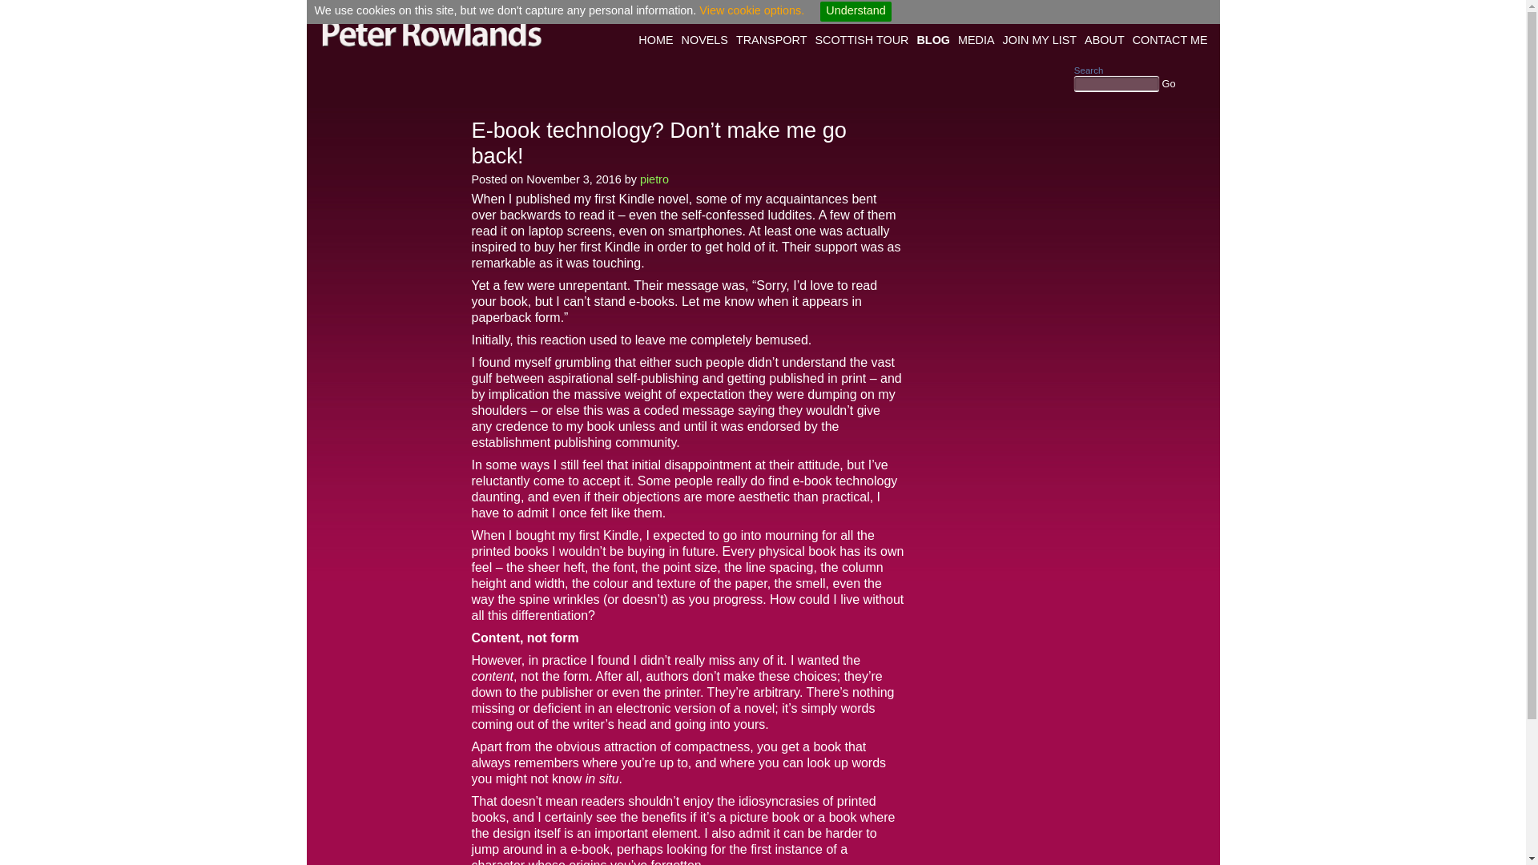  I want to click on November 3, 2016, so click(574, 179).